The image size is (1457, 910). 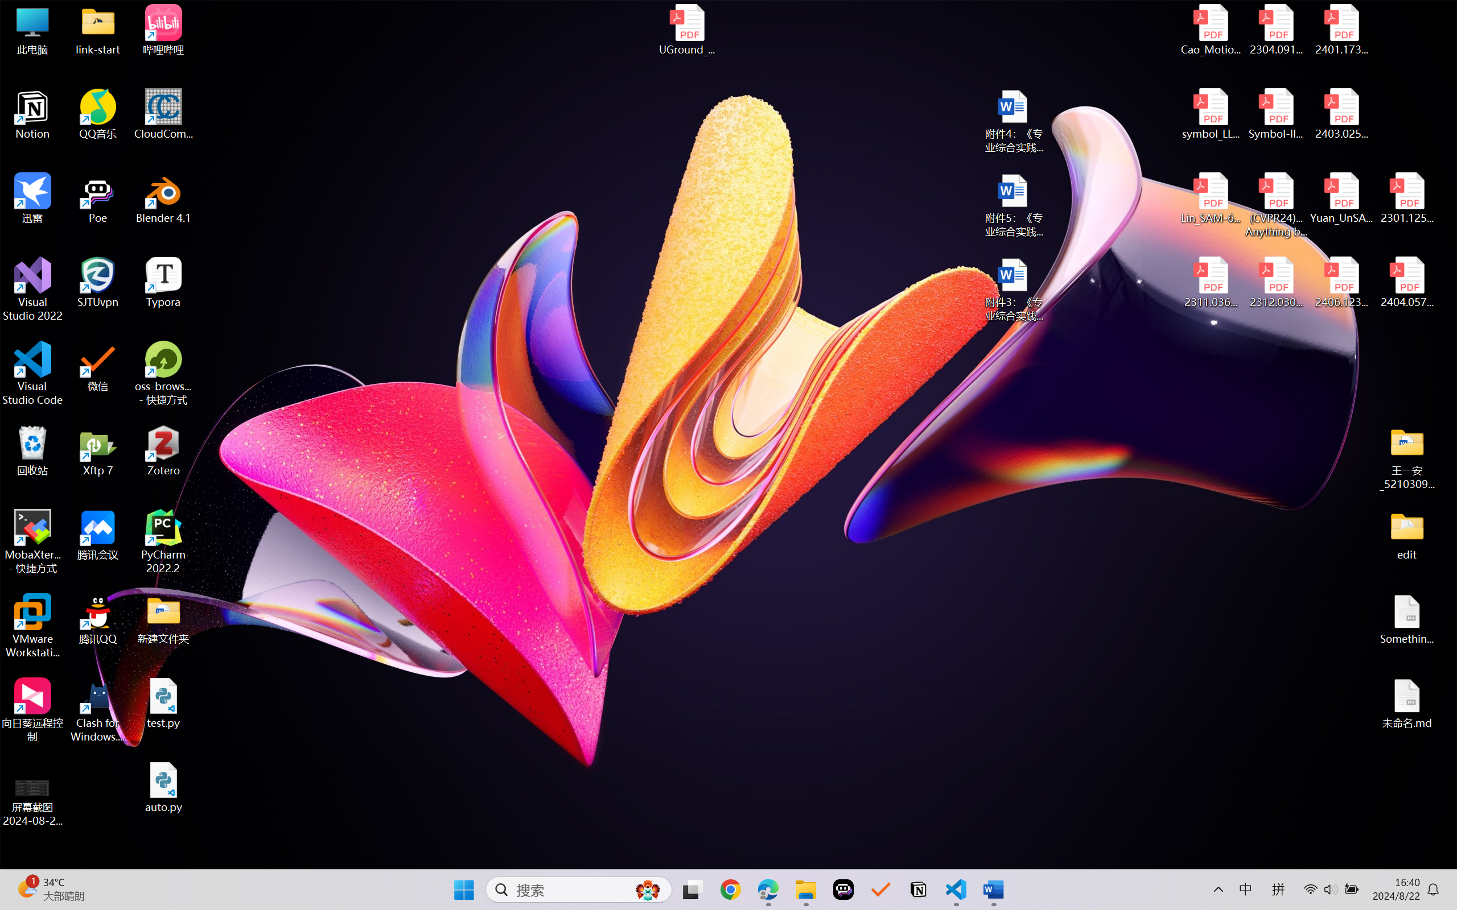 What do you see at coordinates (164, 114) in the screenshot?
I see `CloudCompare` at bounding box center [164, 114].